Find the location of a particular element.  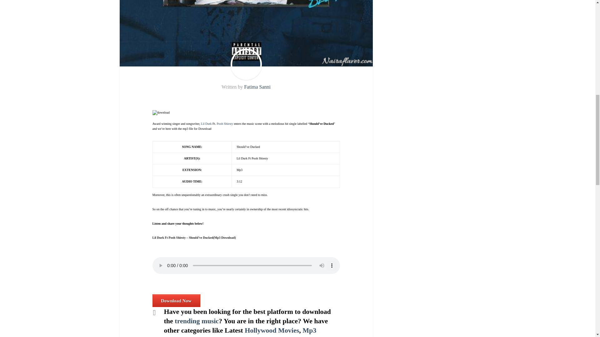

Fatima Sanni is located at coordinates (257, 87).